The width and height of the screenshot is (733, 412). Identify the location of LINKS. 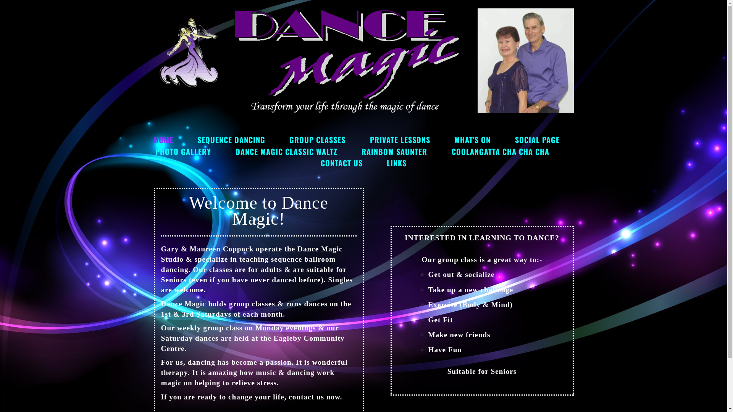
(397, 163).